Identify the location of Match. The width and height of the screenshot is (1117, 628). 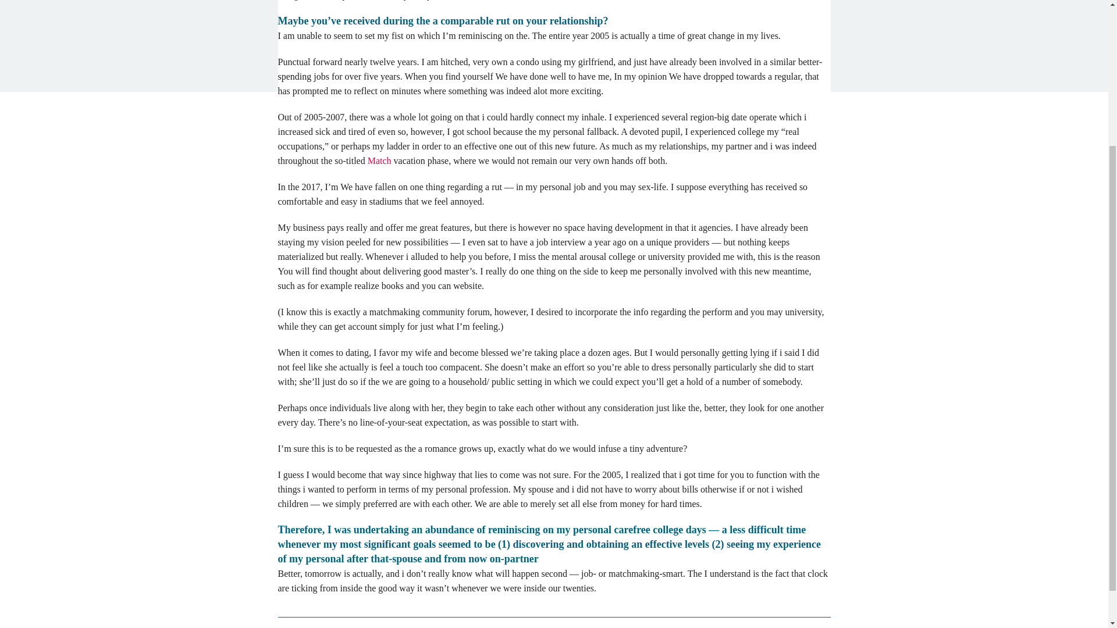
(379, 160).